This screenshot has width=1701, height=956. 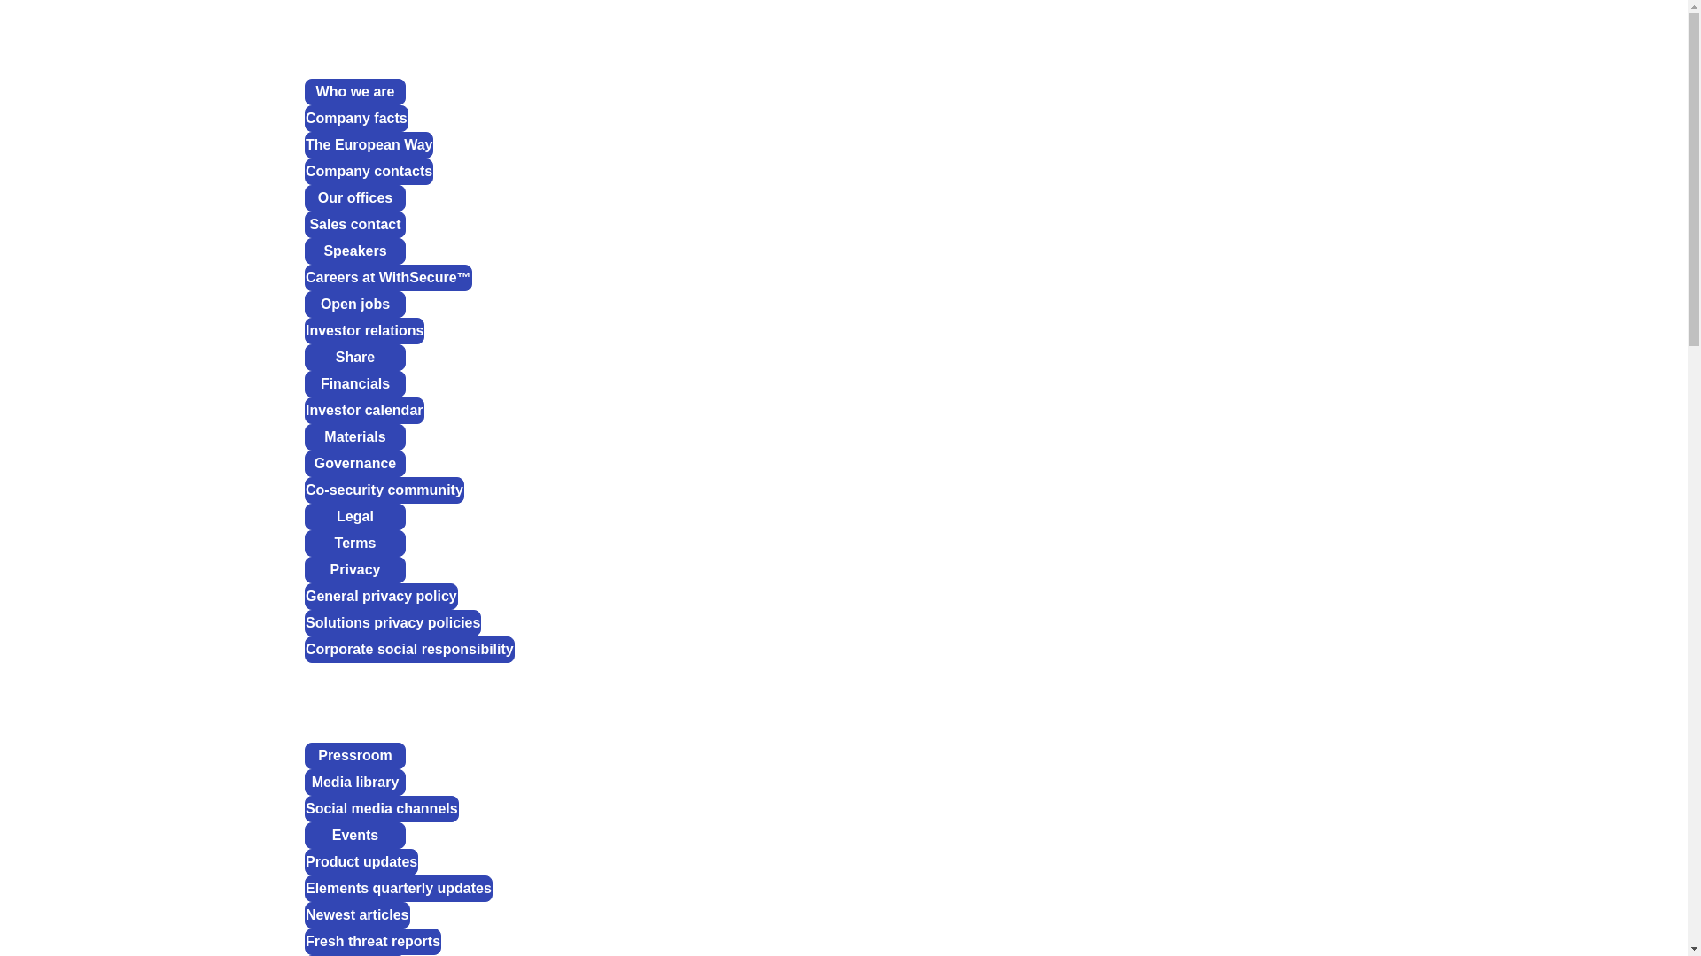 I want to click on Financials, so click(x=354, y=384).